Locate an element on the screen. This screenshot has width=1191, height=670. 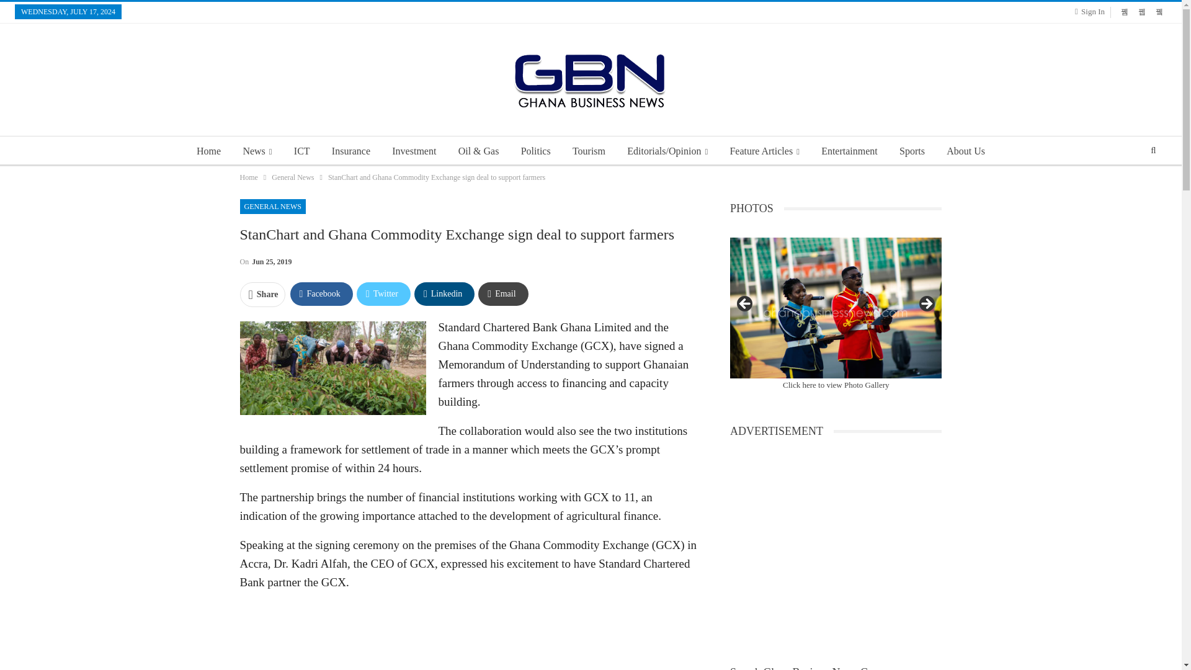
ICT is located at coordinates (302, 151).